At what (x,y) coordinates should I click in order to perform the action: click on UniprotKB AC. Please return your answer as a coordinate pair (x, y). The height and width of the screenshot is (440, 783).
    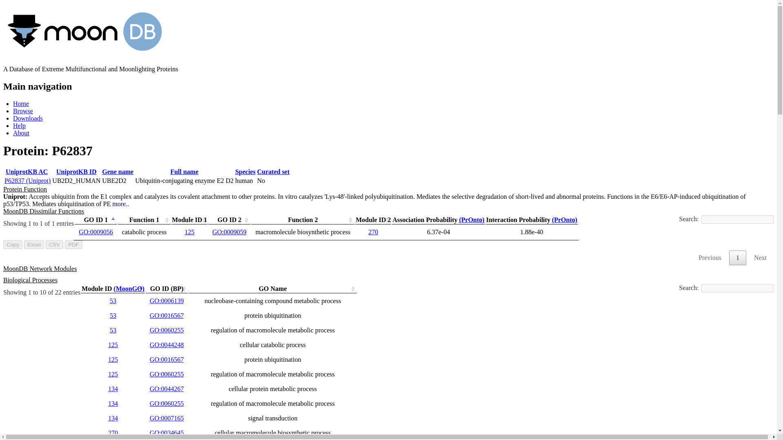
    Looking at the image, I should click on (27, 171).